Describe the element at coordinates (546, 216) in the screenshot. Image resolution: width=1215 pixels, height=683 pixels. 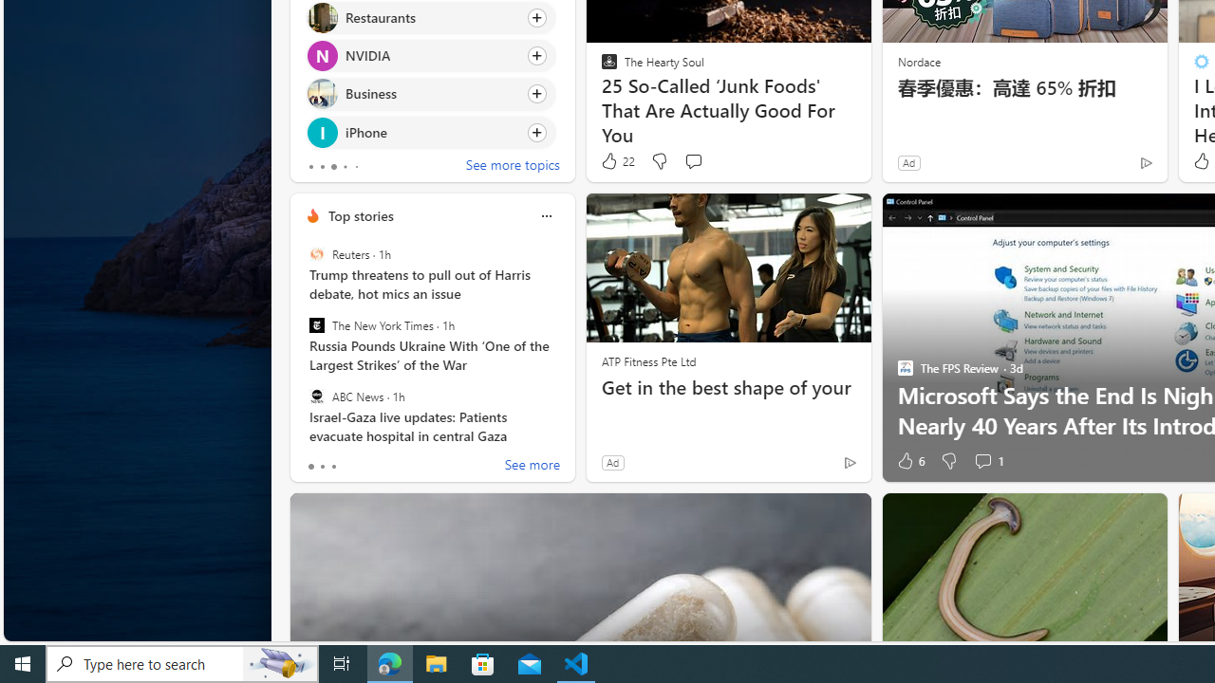
I see `Class: icon-img` at that location.